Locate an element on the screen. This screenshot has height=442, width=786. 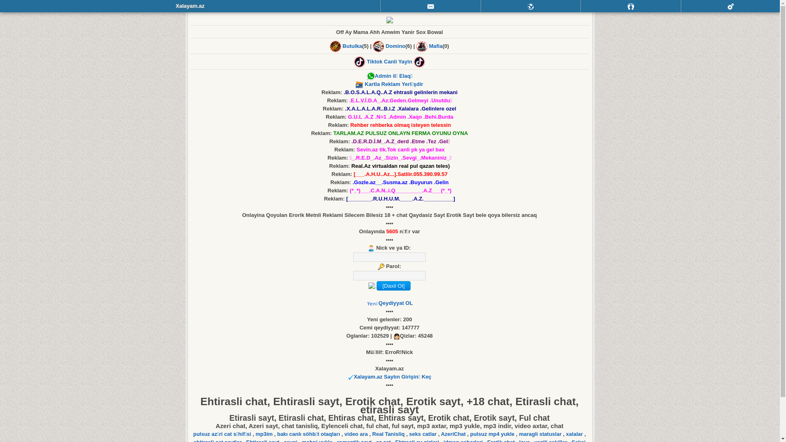
nick is located at coordinates (390, 257).